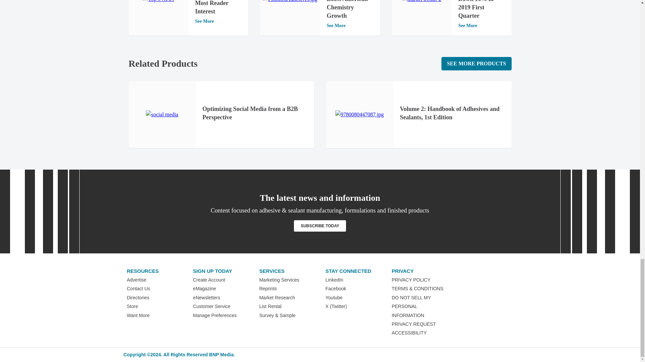 Image resolution: width=645 pixels, height=362 pixels. Describe the element at coordinates (158, 2) in the screenshot. I see `Top 5 News` at that location.